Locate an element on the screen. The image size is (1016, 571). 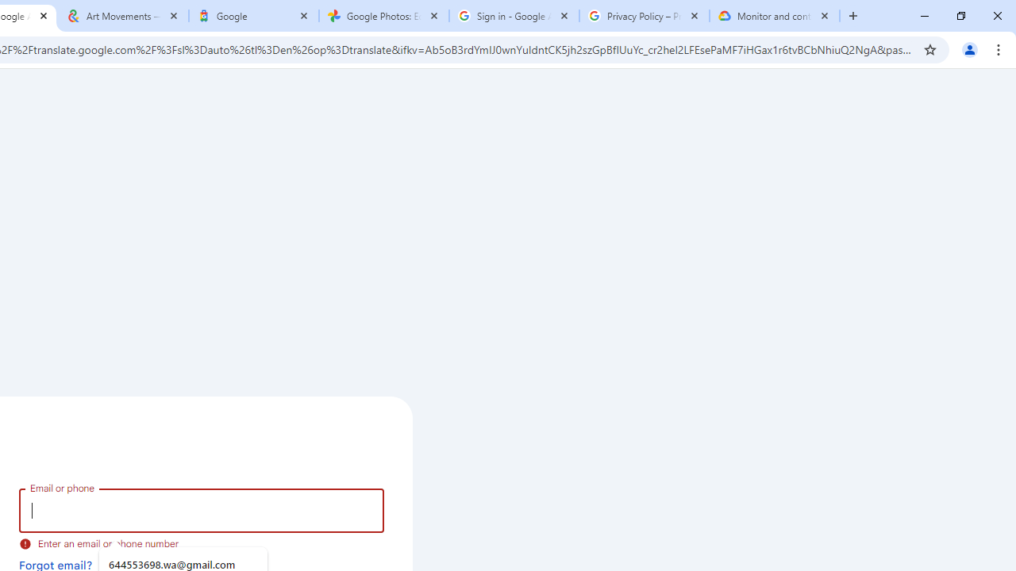
Sign in - Google Accounts is located at coordinates (514, 16).